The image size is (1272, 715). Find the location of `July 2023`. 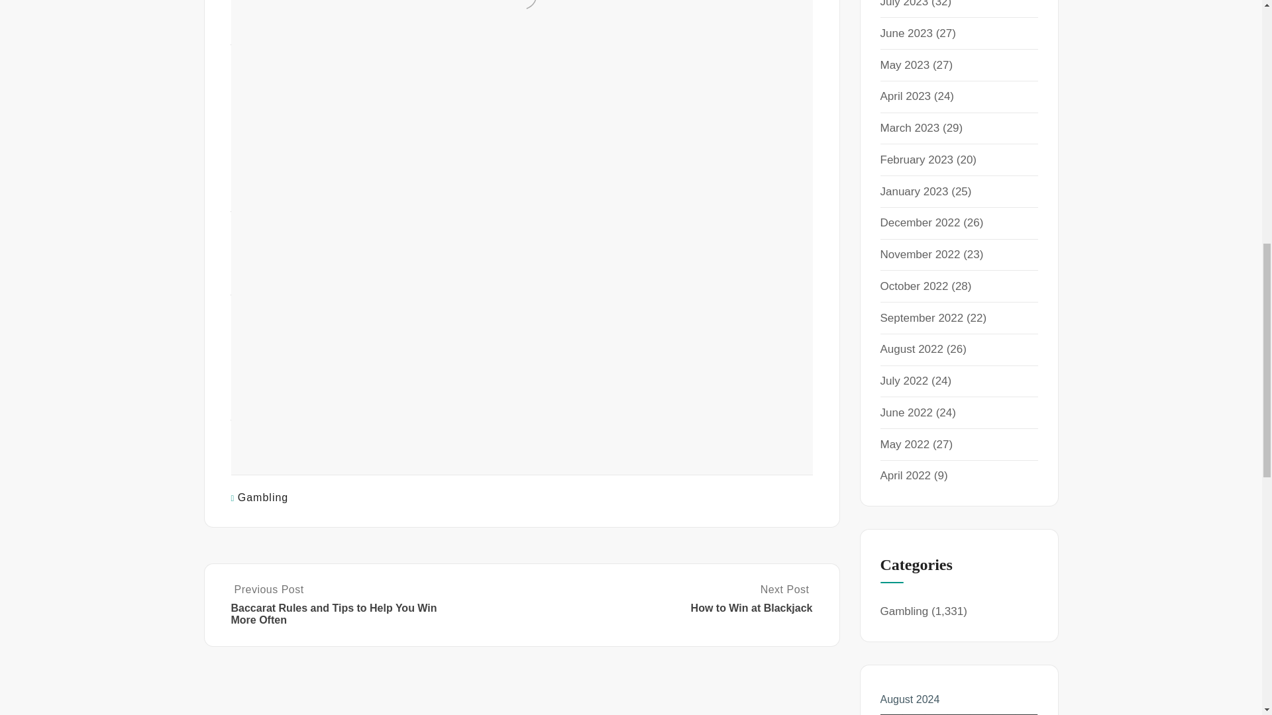

July 2023 is located at coordinates (904, 4).